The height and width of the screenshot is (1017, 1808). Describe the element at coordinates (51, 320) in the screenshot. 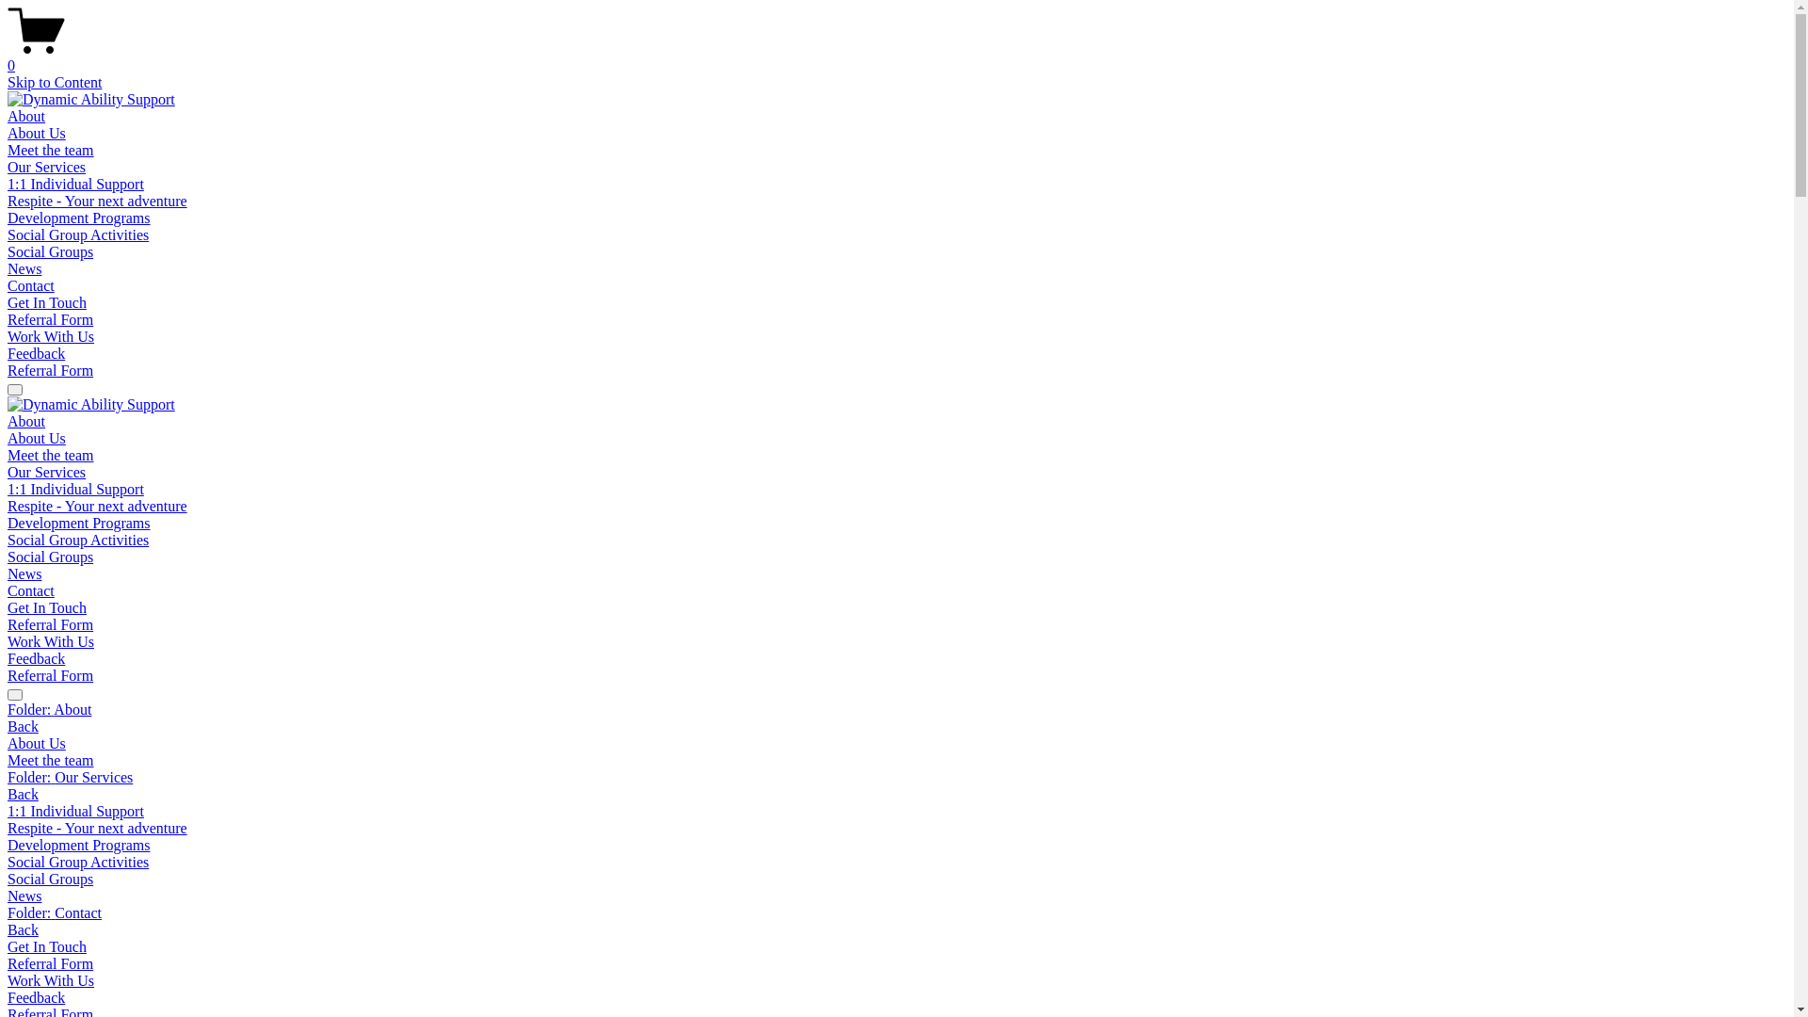

I see `Referral Form` at that location.